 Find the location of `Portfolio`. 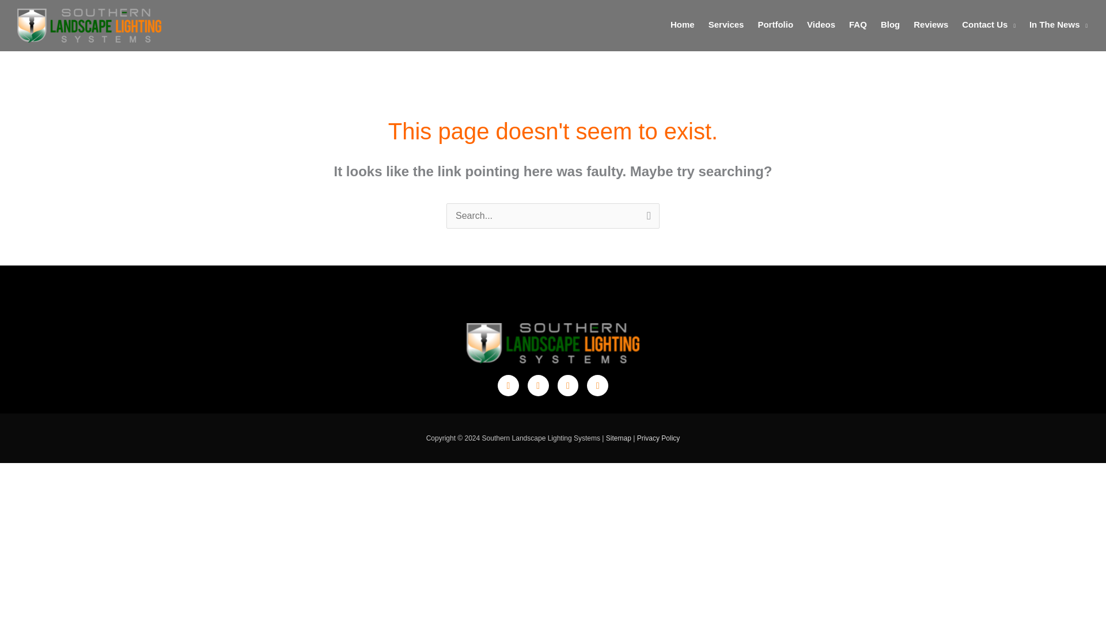

Portfolio is located at coordinates (775, 24).